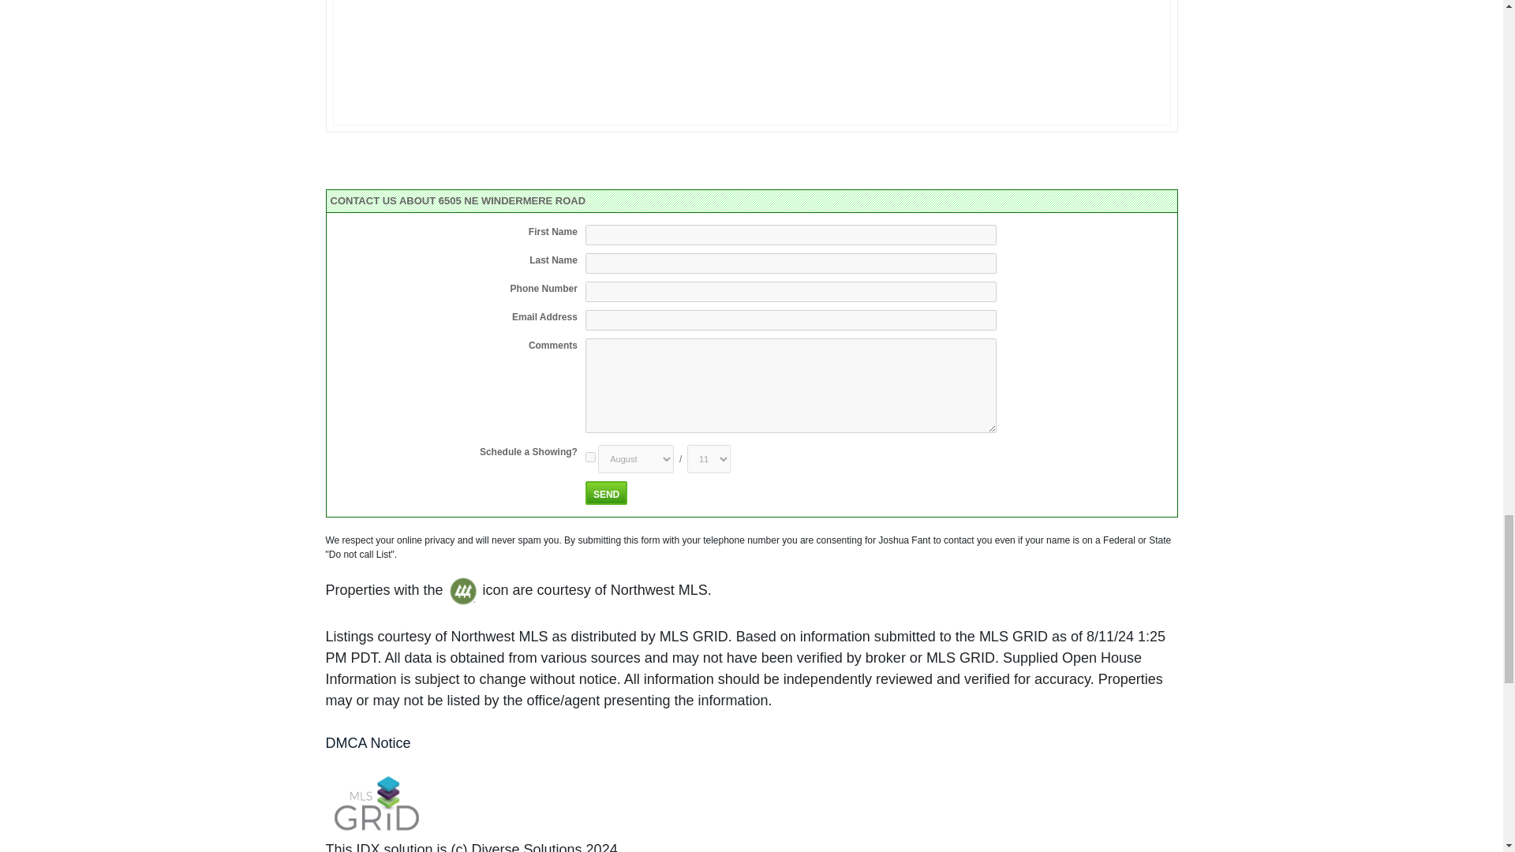 This screenshot has height=852, width=1515. I want to click on SEND, so click(606, 493).